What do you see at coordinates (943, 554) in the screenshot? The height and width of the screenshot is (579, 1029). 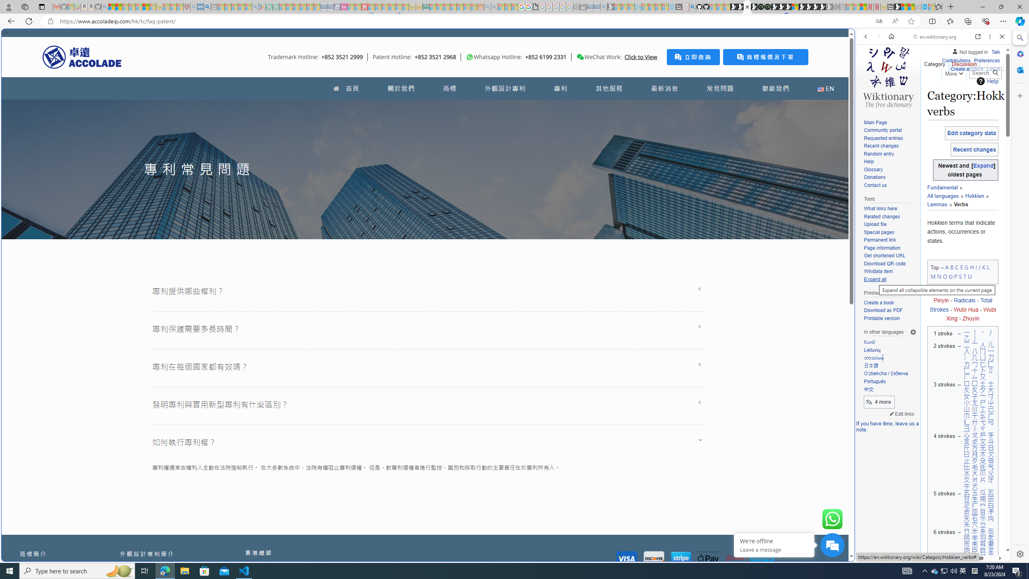 I see `6 strokes` at bounding box center [943, 554].